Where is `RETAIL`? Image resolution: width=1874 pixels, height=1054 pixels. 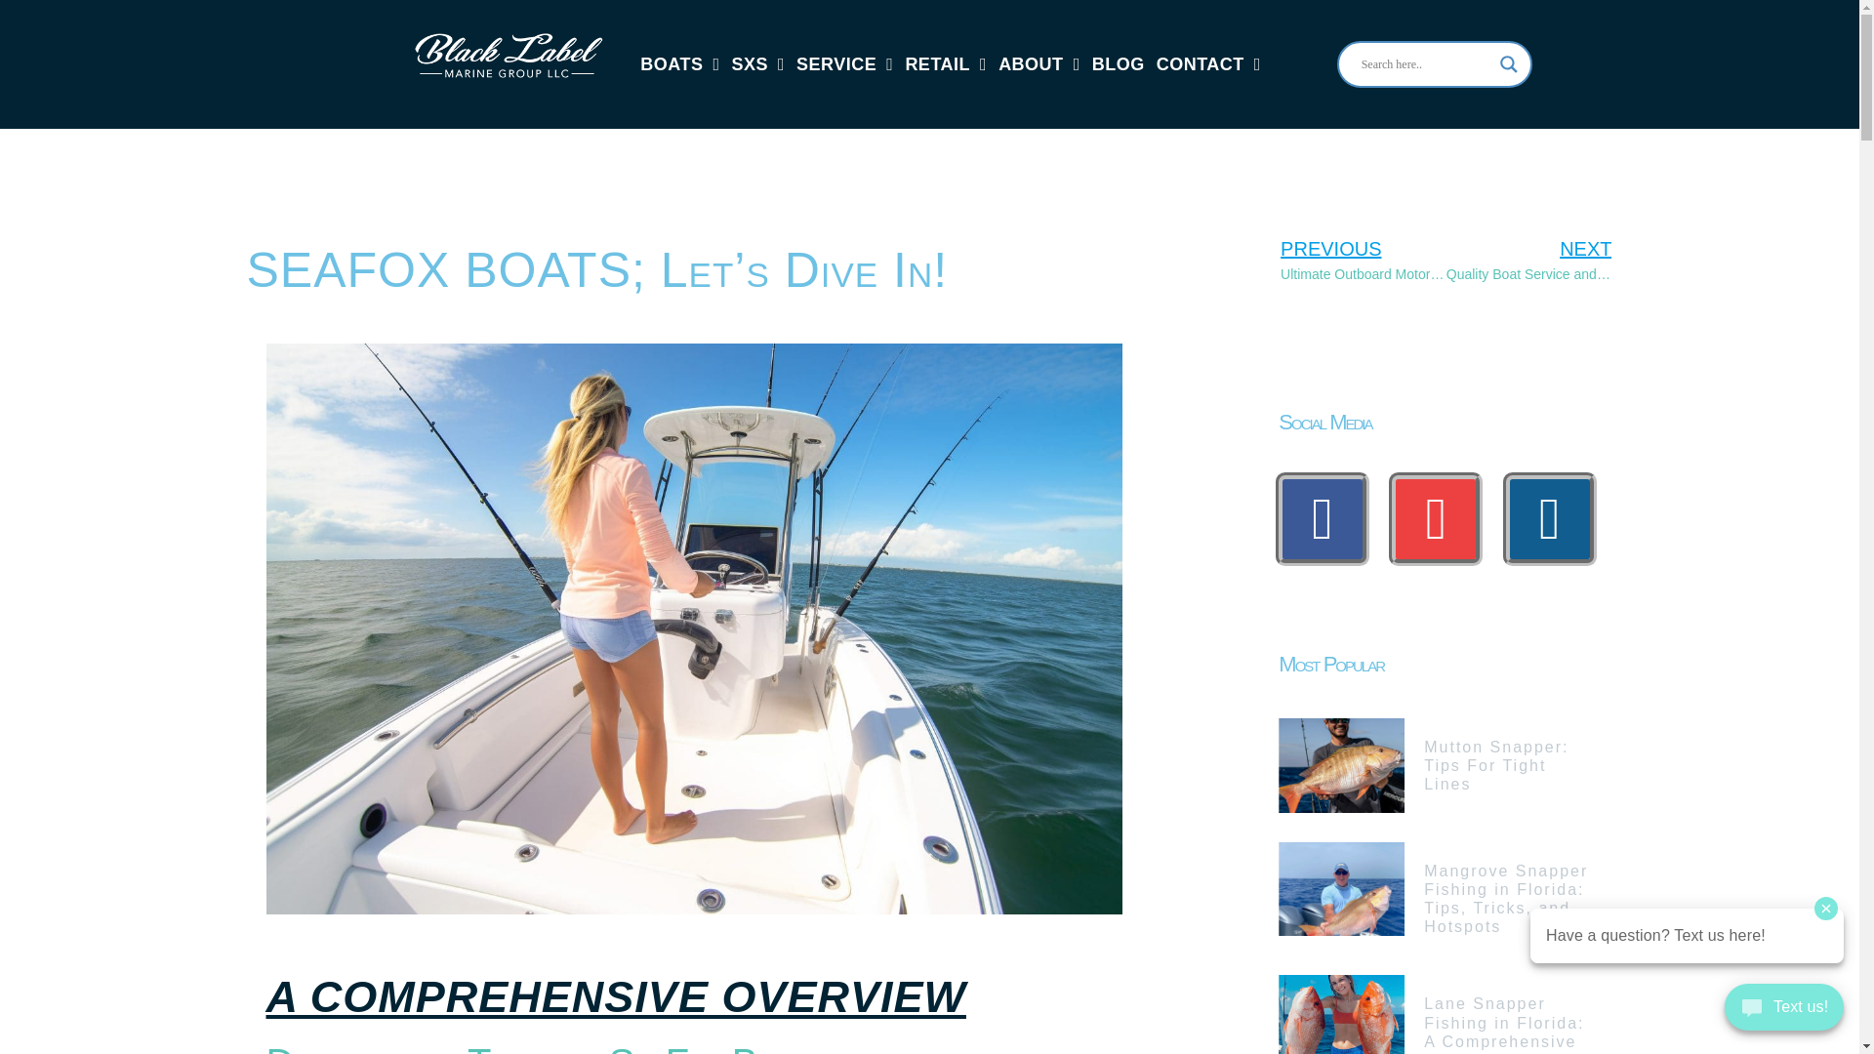
RETAIL is located at coordinates (946, 64).